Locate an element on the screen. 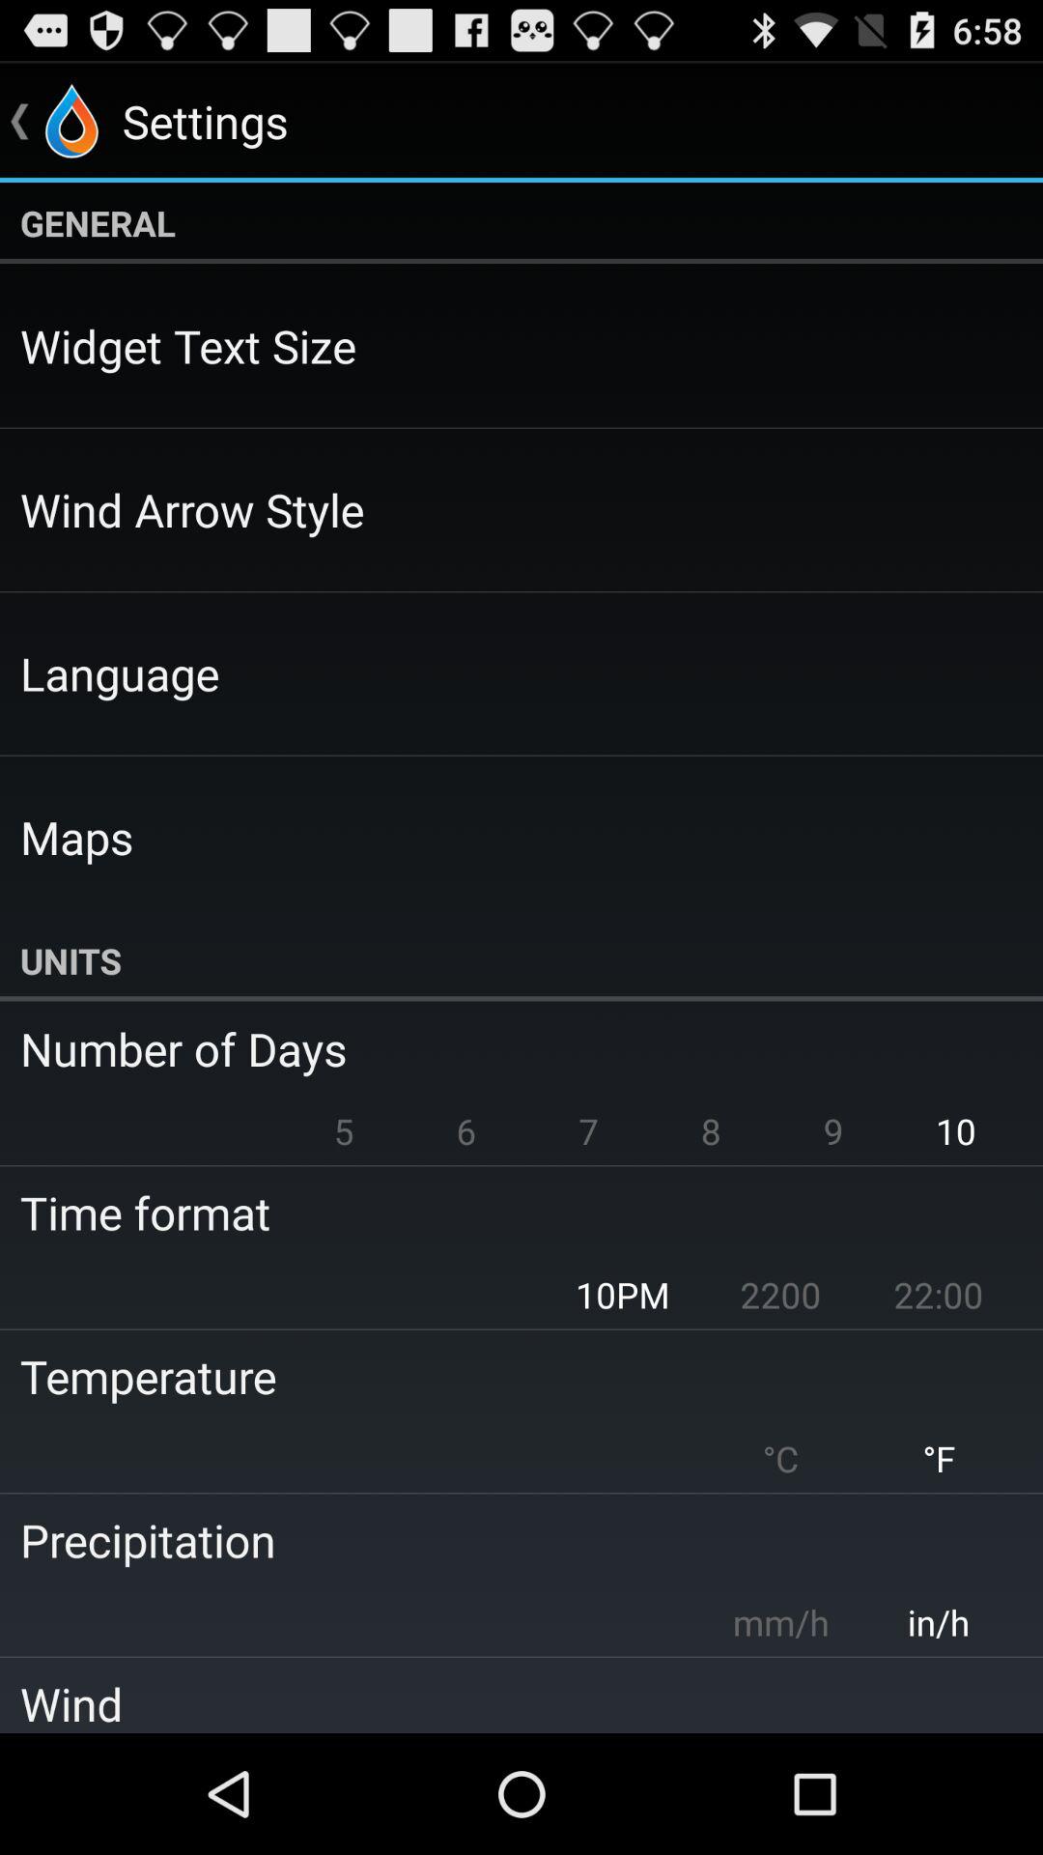 The width and height of the screenshot is (1043, 1855). turn on the app to the left of the 22:00 app is located at coordinates (780, 1295).